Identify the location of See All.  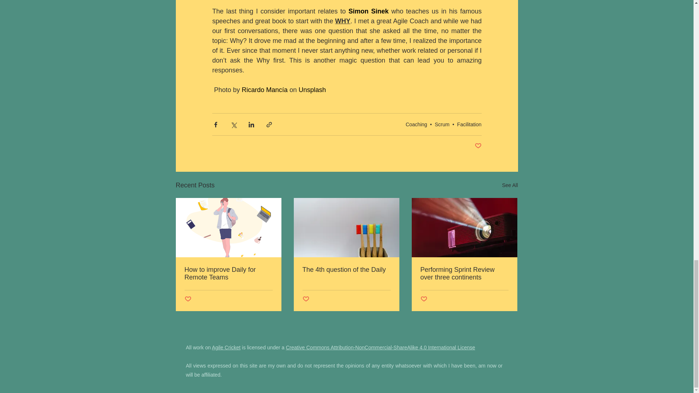
(510, 185).